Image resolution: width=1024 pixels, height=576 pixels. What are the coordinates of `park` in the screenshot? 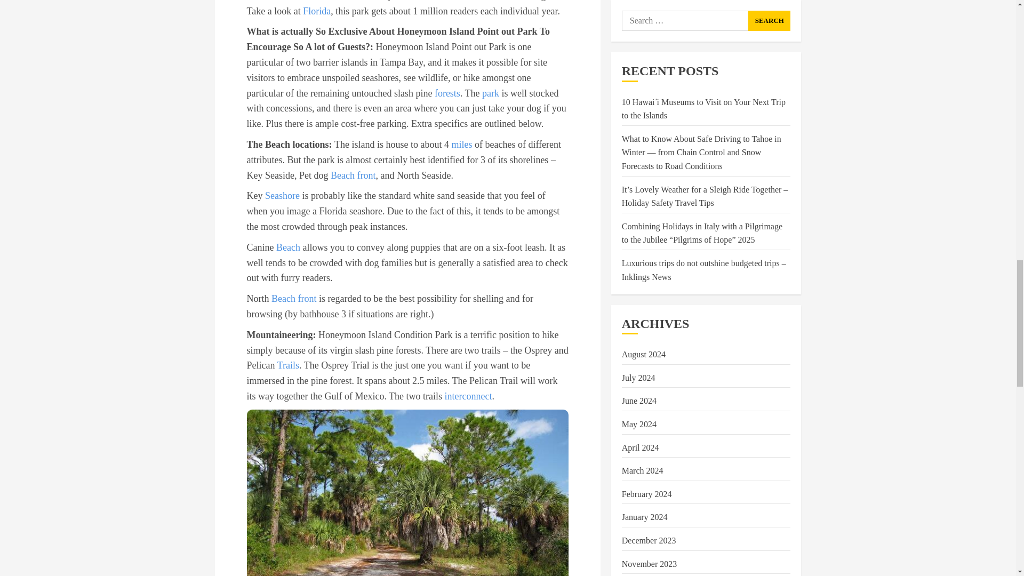 It's located at (491, 93).